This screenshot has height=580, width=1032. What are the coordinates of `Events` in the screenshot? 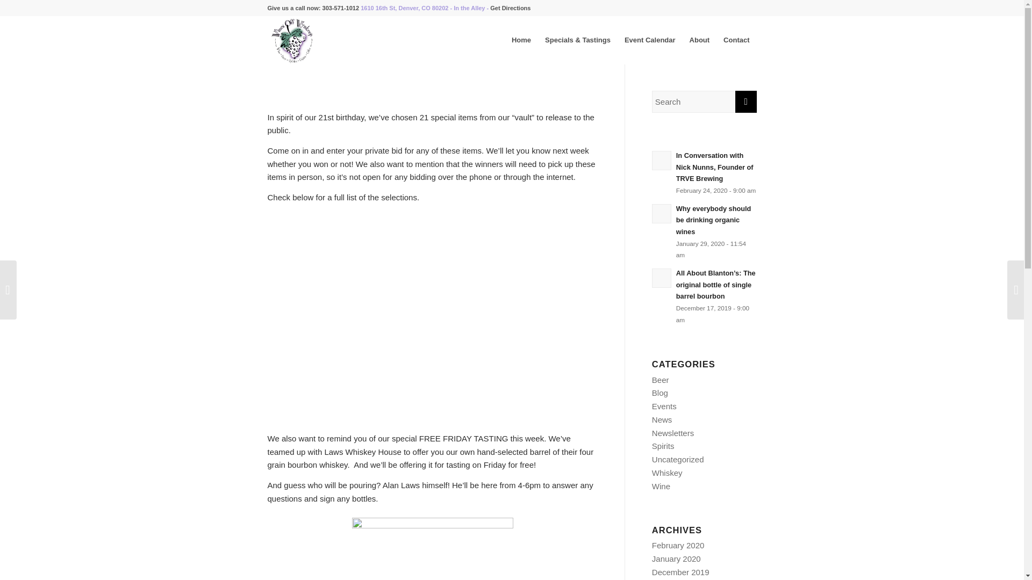 It's located at (664, 406).